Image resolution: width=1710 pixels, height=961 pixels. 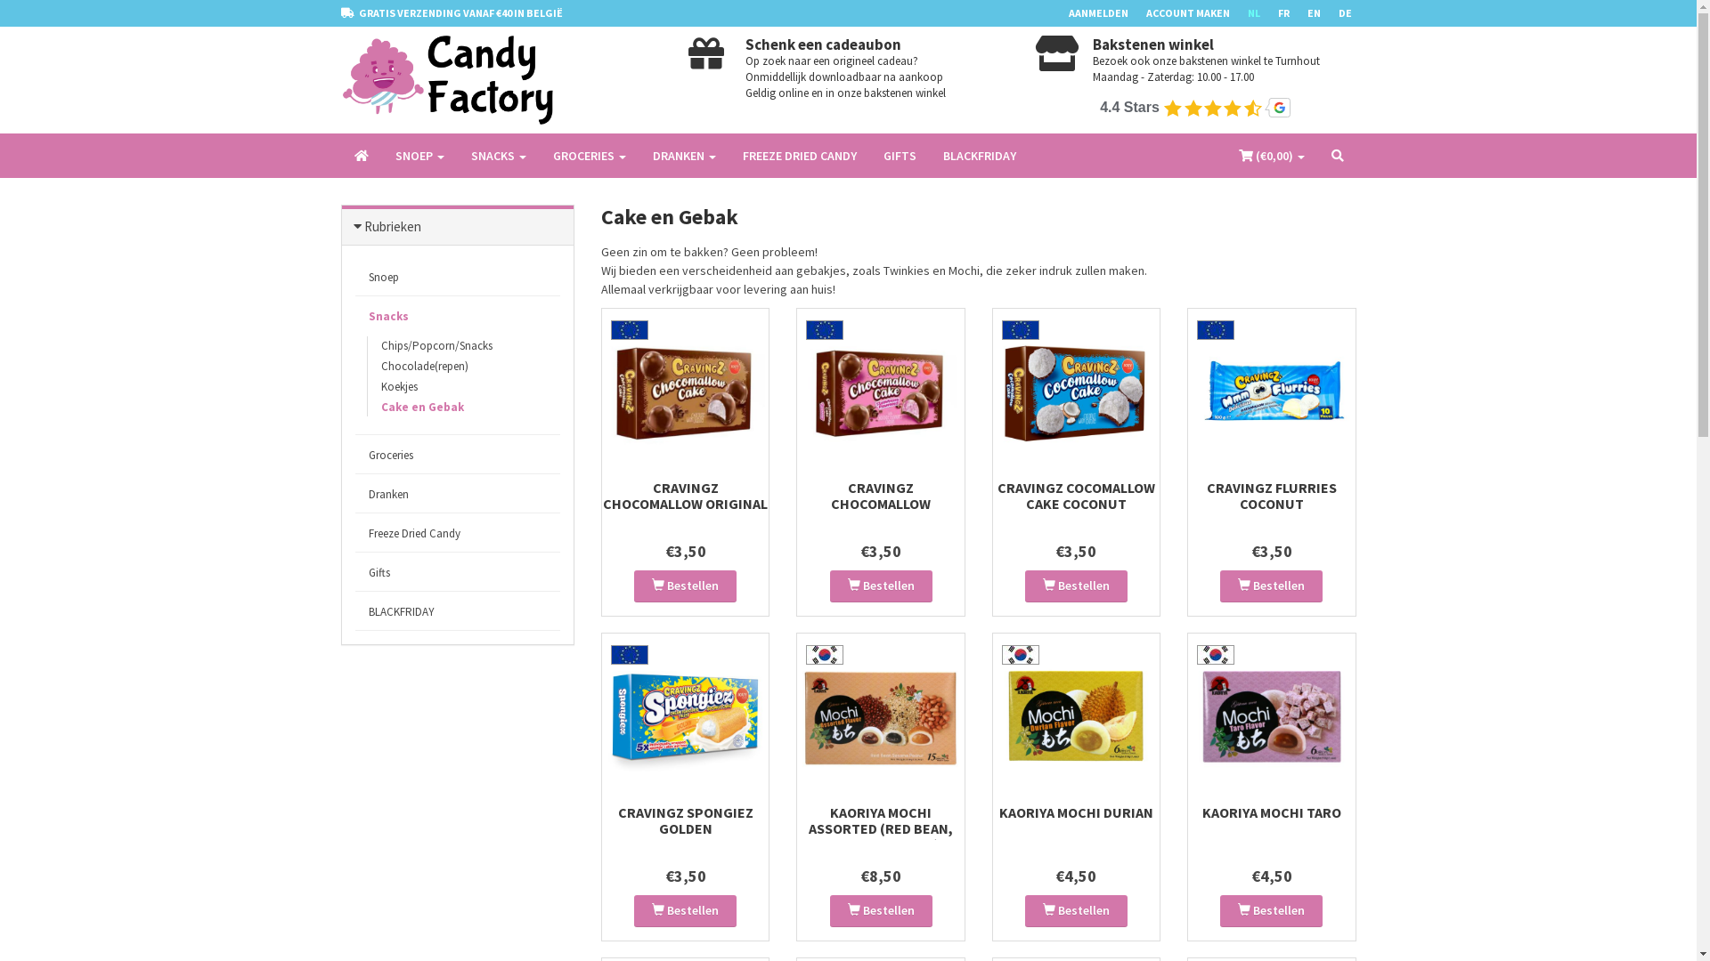 I want to click on Chocolade(repen), so click(x=424, y=367).